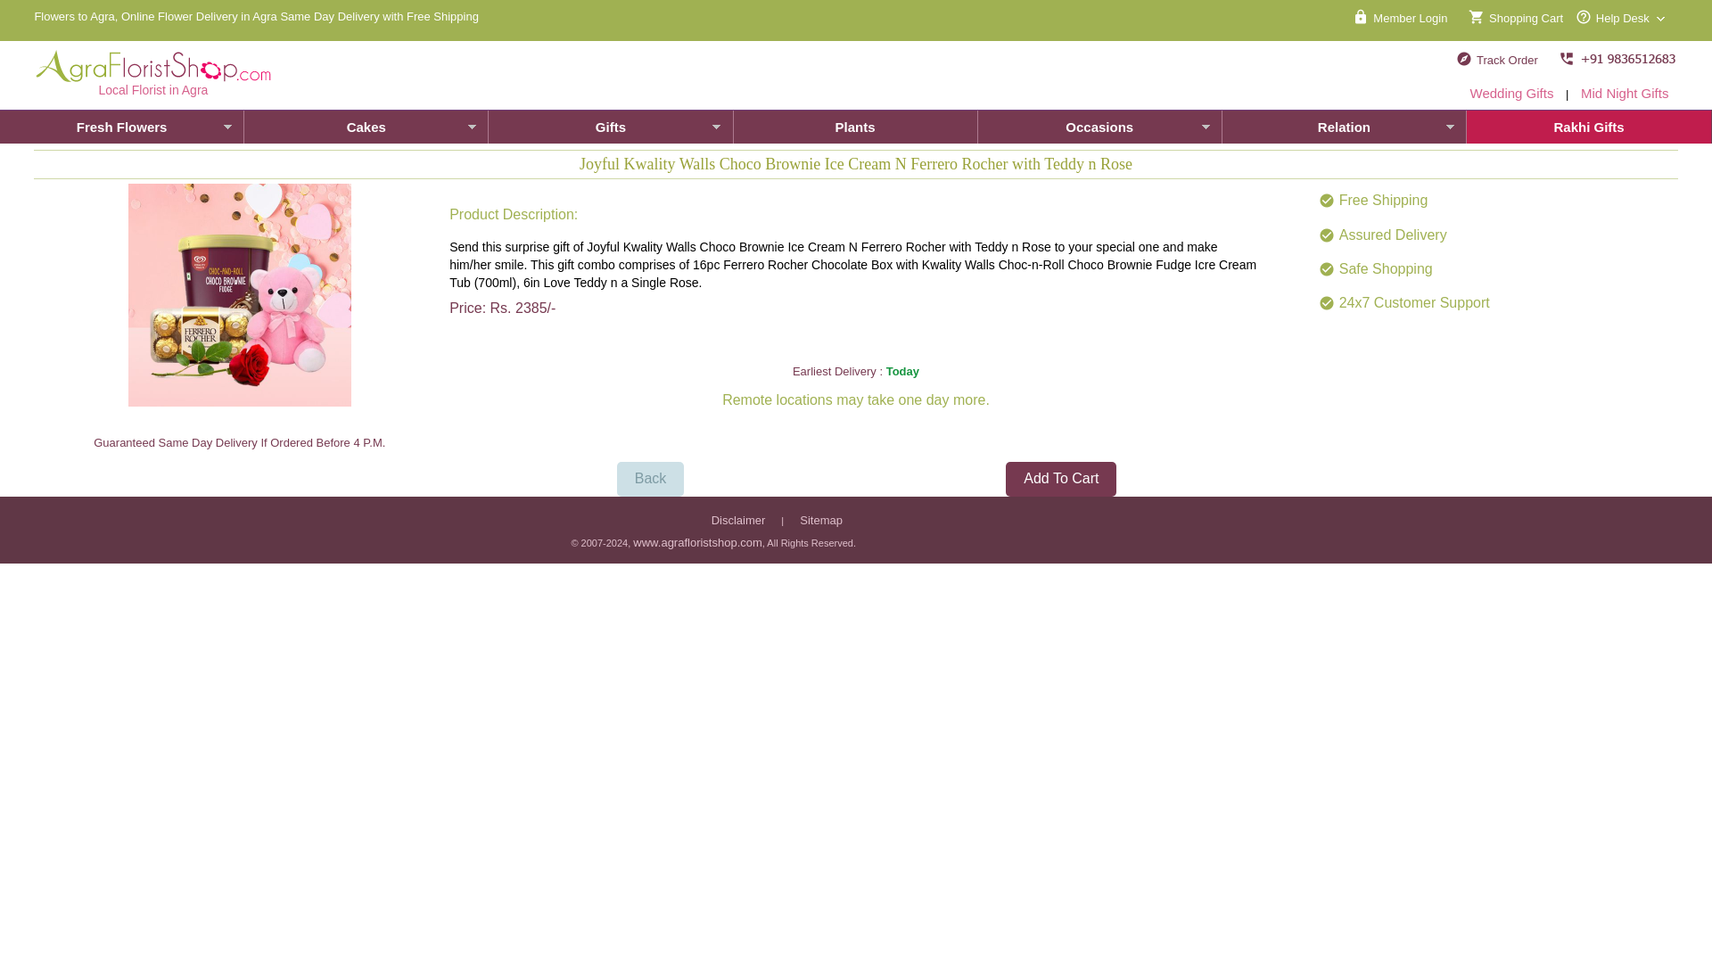  I want to click on Members Login, so click(1400, 17).